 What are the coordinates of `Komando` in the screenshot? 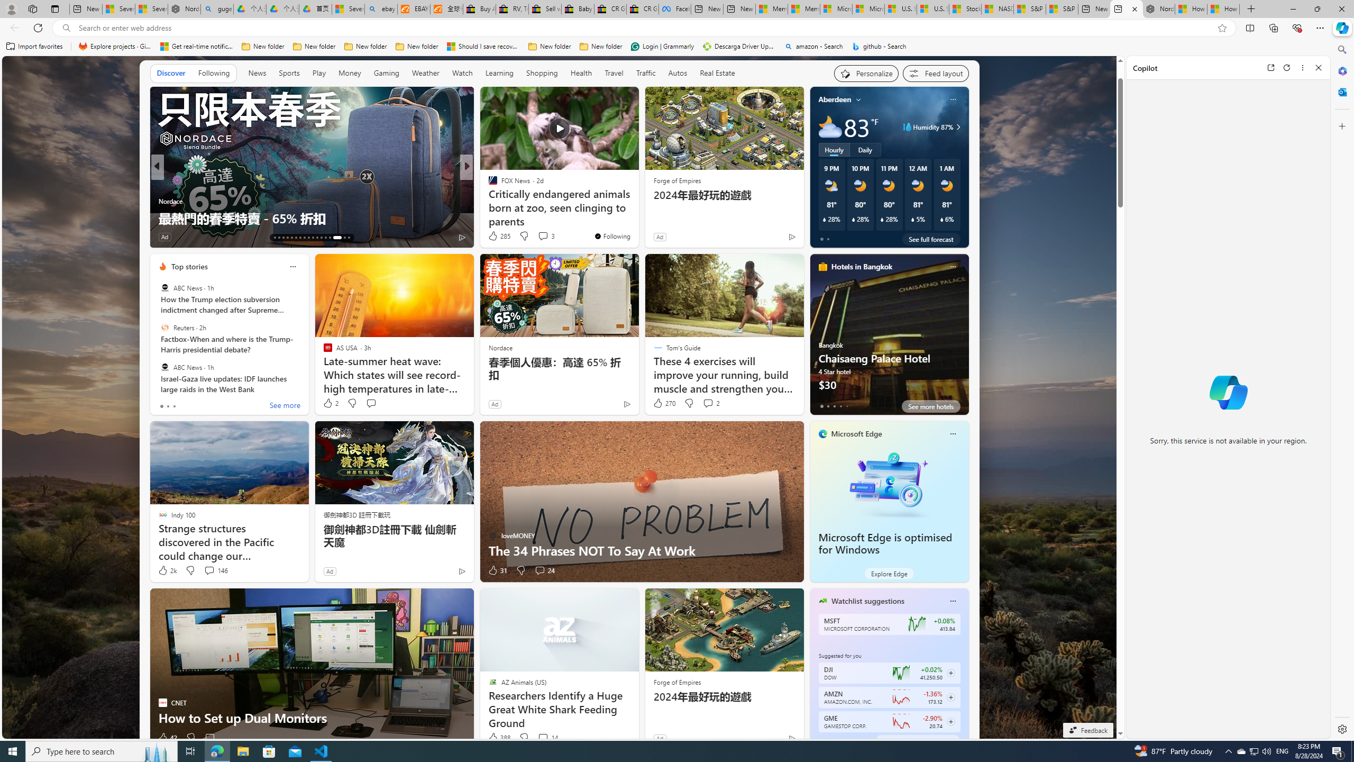 It's located at (488, 201).